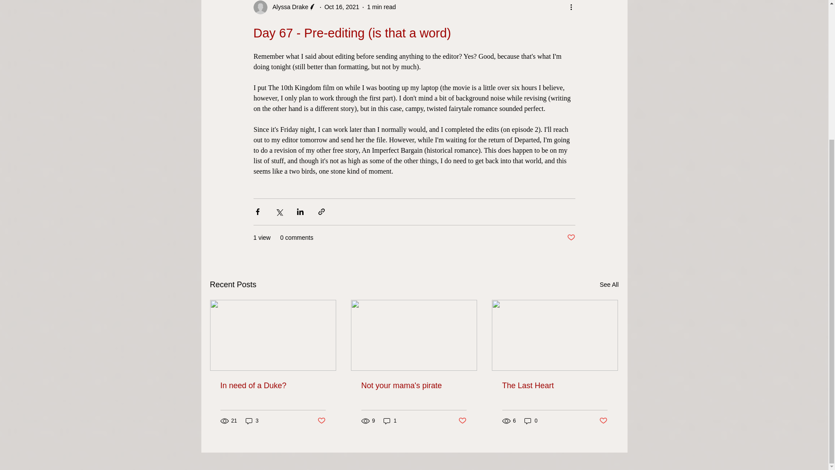 This screenshot has width=835, height=470. I want to click on Alyssa Drake, so click(287, 7).